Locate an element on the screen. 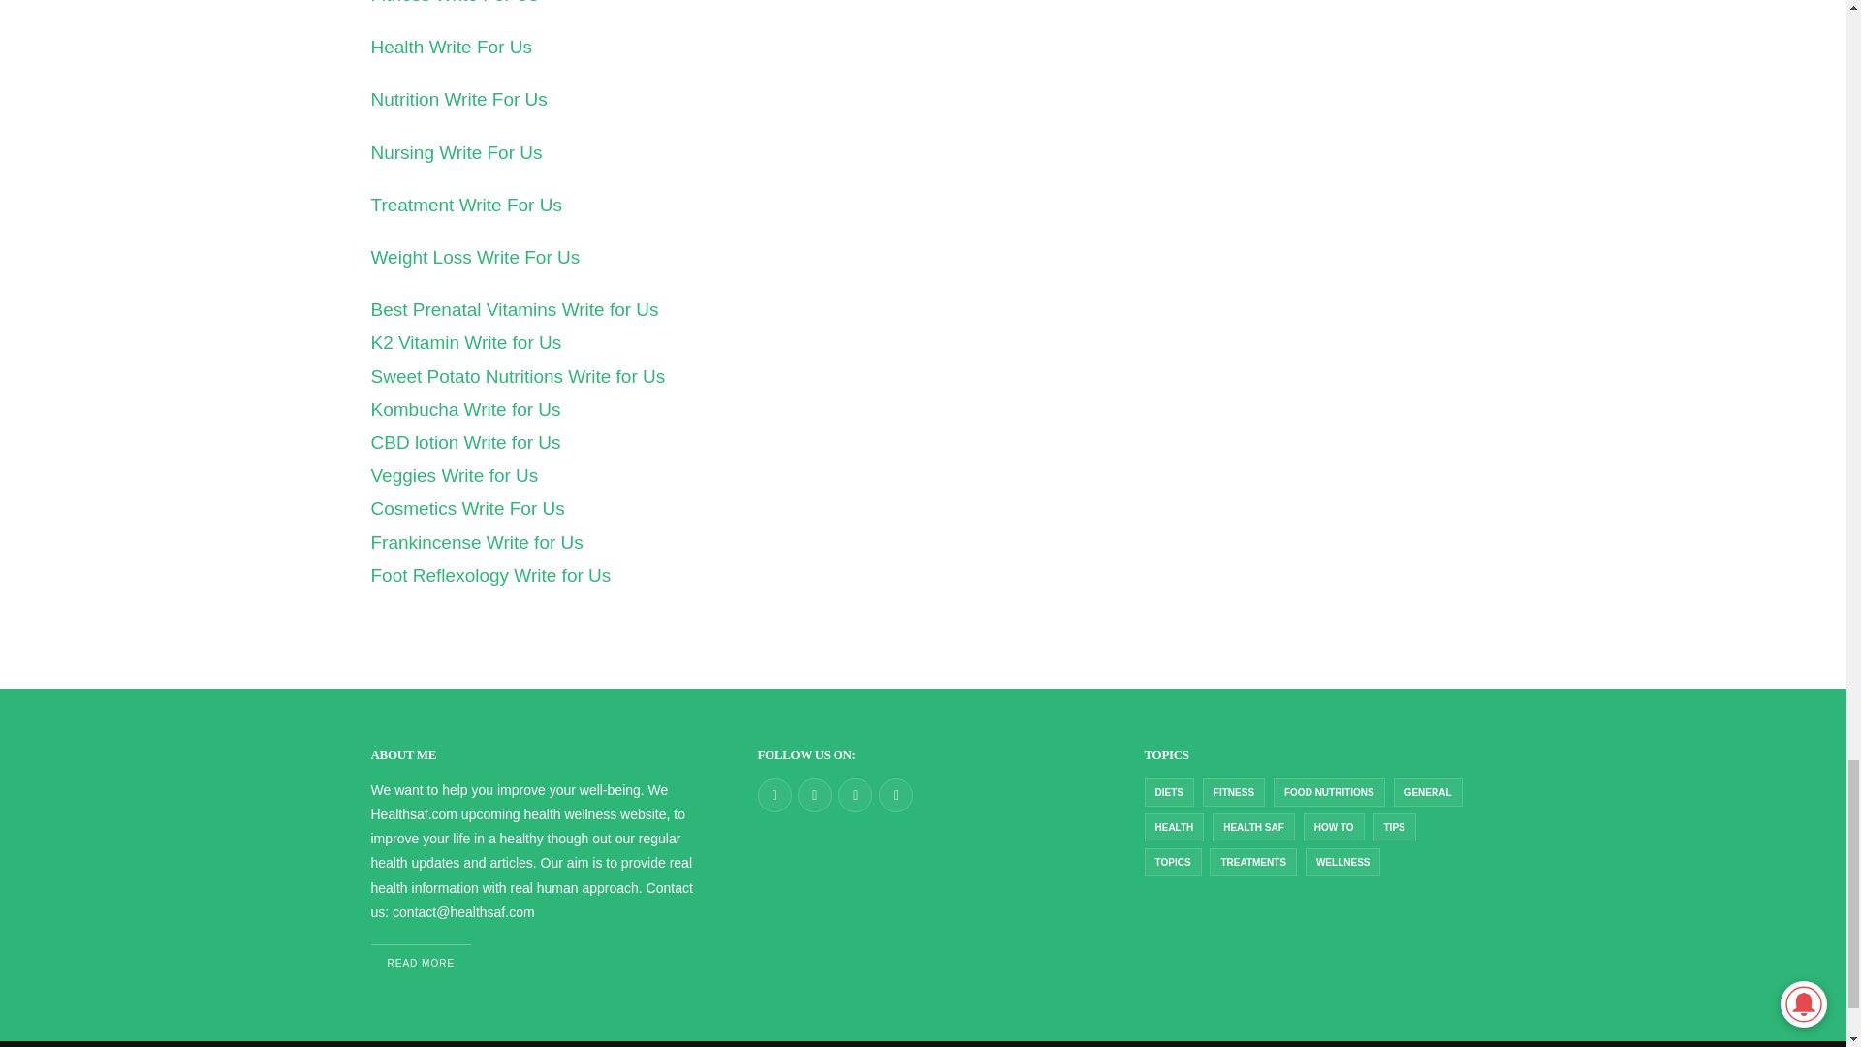 The image size is (1861, 1047). Best Prenatal Vitamins Write for Us is located at coordinates (514, 309).